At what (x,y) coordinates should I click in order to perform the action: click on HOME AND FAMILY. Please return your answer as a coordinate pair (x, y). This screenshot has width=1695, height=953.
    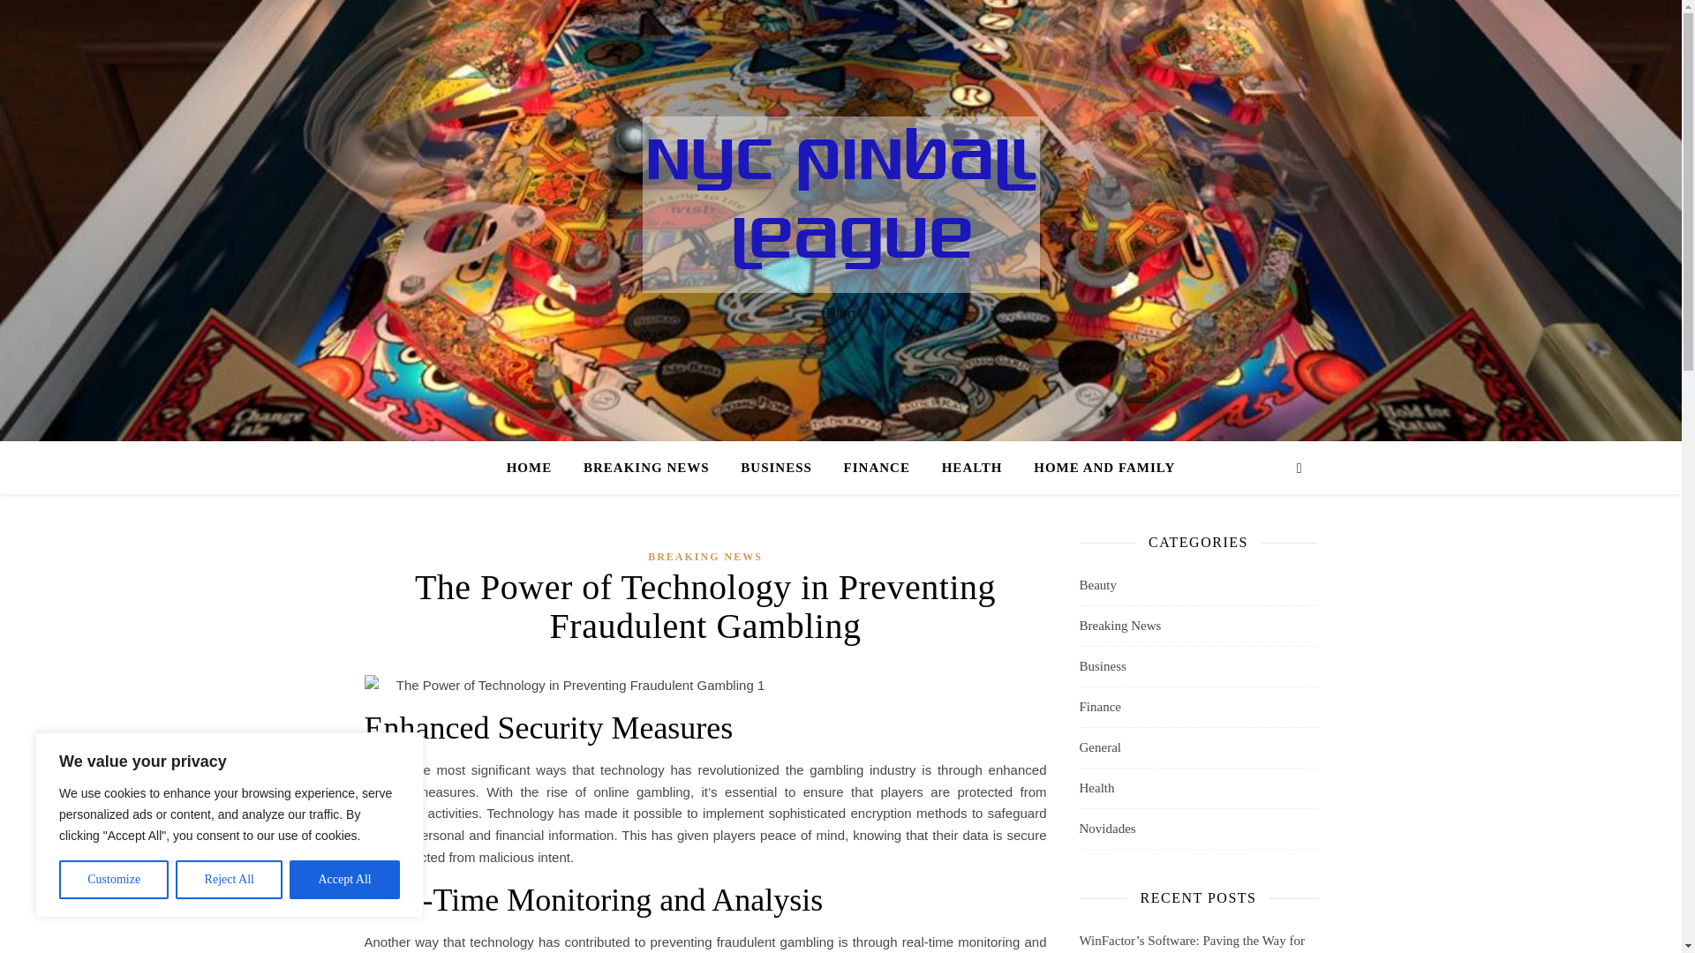
    Looking at the image, I should click on (1096, 468).